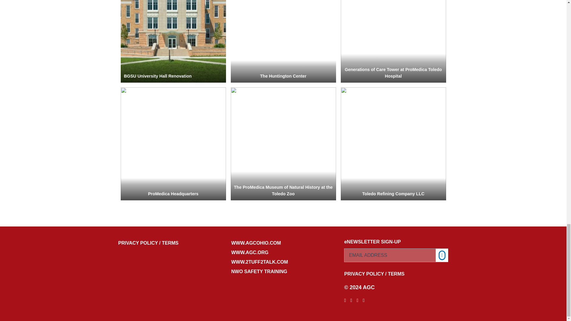 This screenshot has height=321, width=571. What do you see at coordinates (283, 253) in the screenshot?
I see `www.agc.org` at bounding box center [283, 253].